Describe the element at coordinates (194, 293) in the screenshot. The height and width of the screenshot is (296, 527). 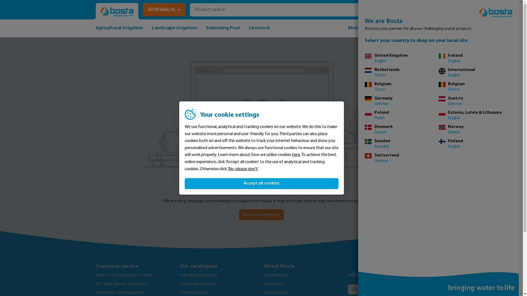
I see `Swimming pool` at that location.